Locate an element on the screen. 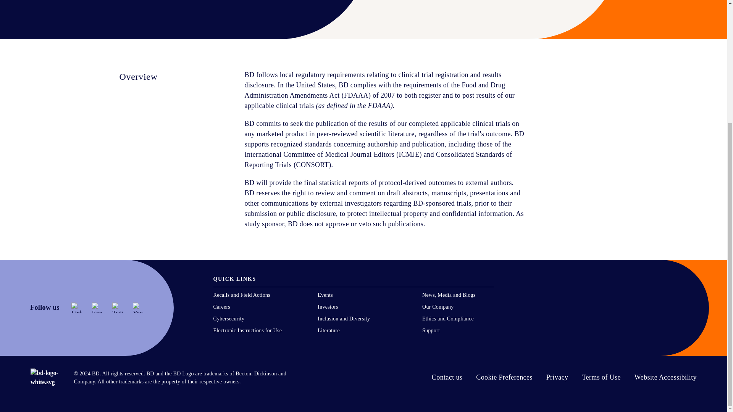  Youtube is located at coordinates (137, 307).